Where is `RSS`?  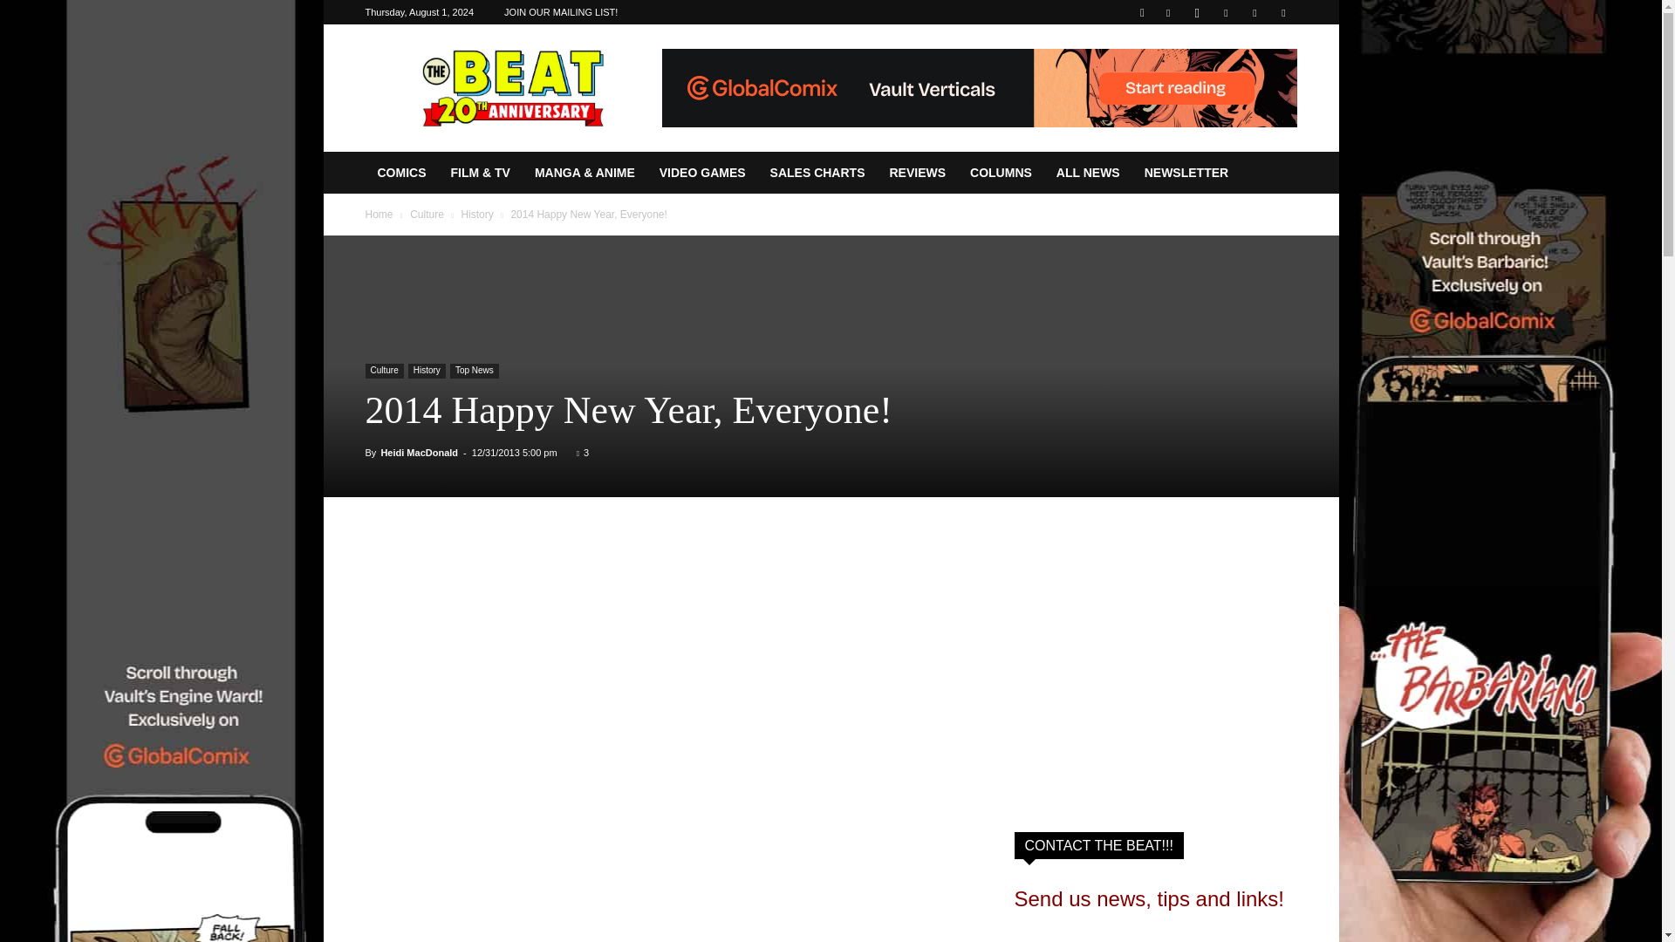
RSS is located at coordinates (1226, 12).